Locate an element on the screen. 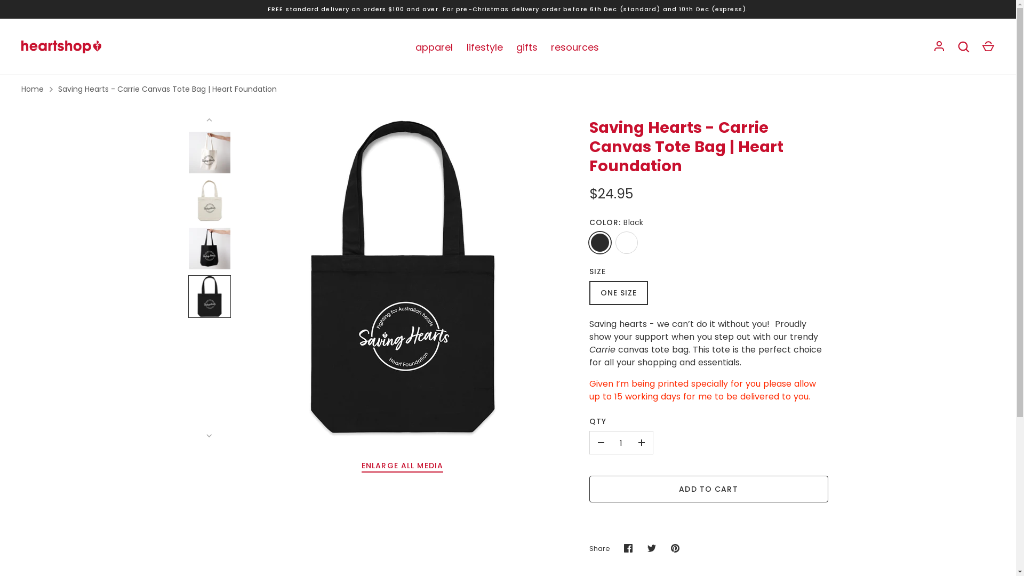  Share on Twitter is located at coordinates (652, 548).